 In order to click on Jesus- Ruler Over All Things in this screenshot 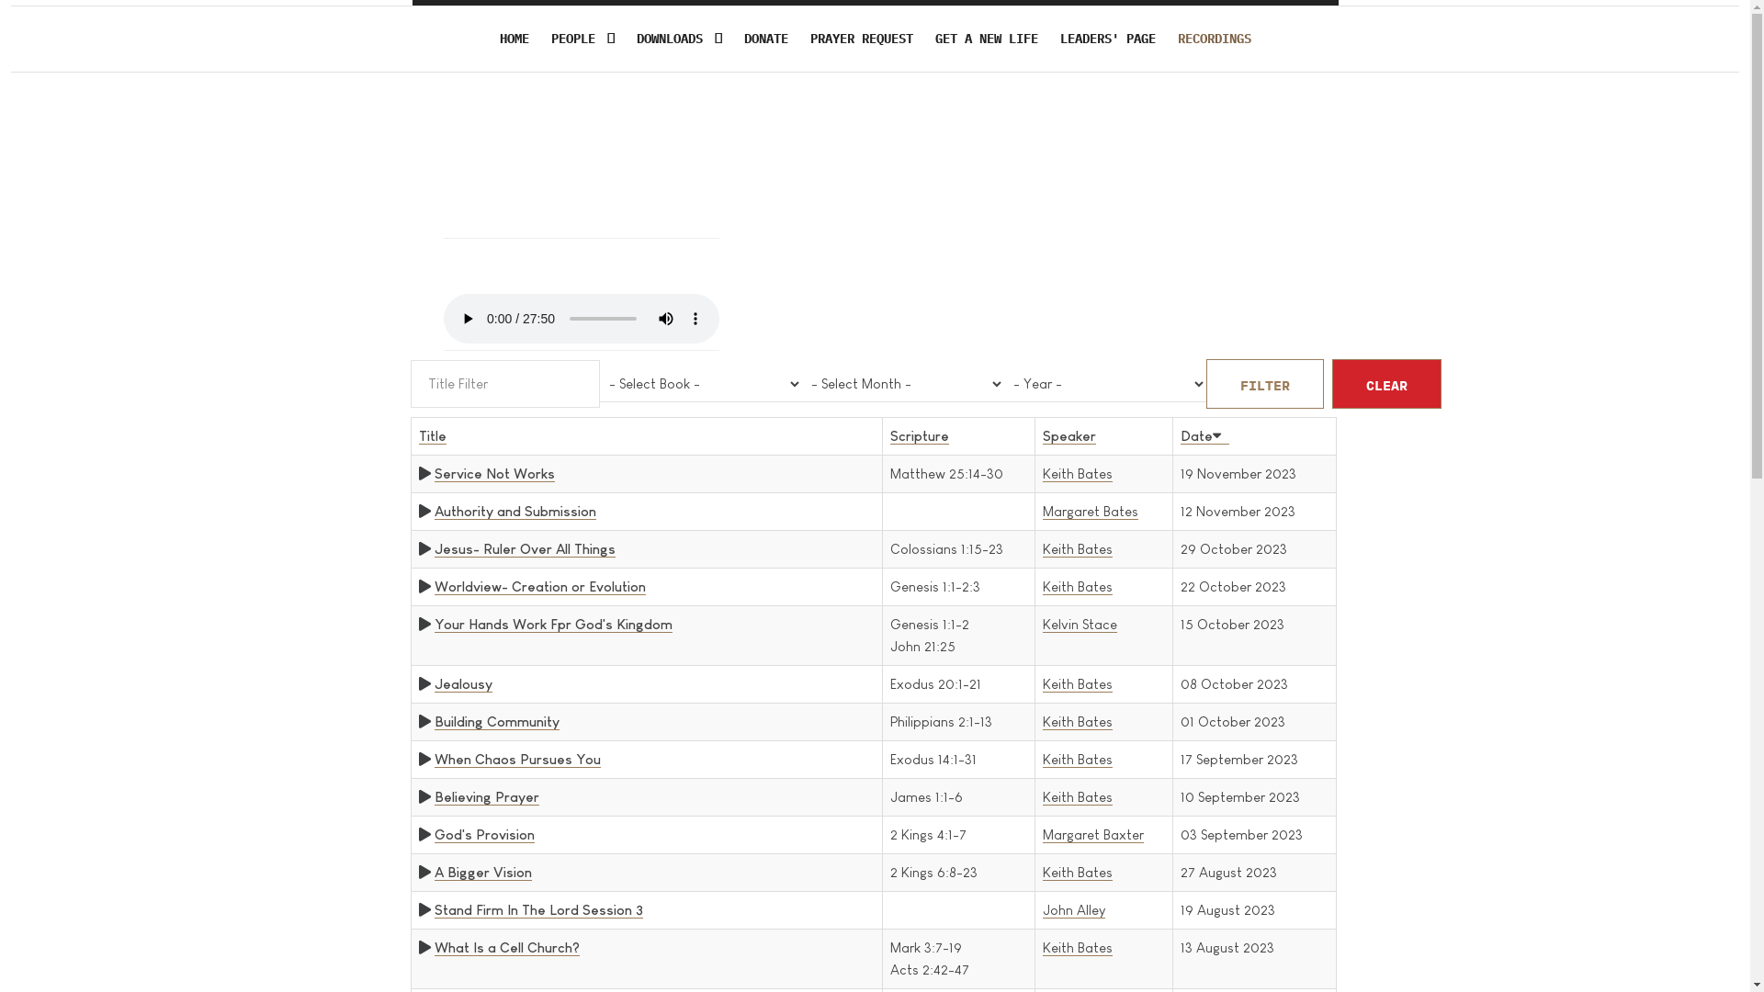, I will do `click(524, 549)`.